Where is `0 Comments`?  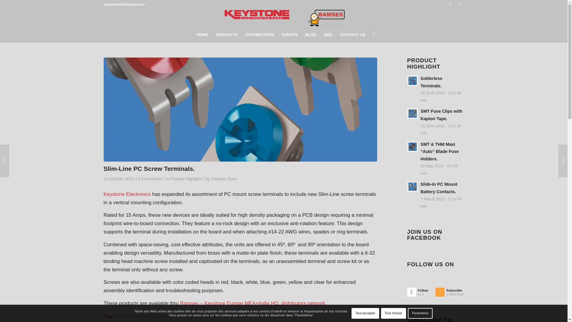 0 Comments is located at coordinates (150, 179).